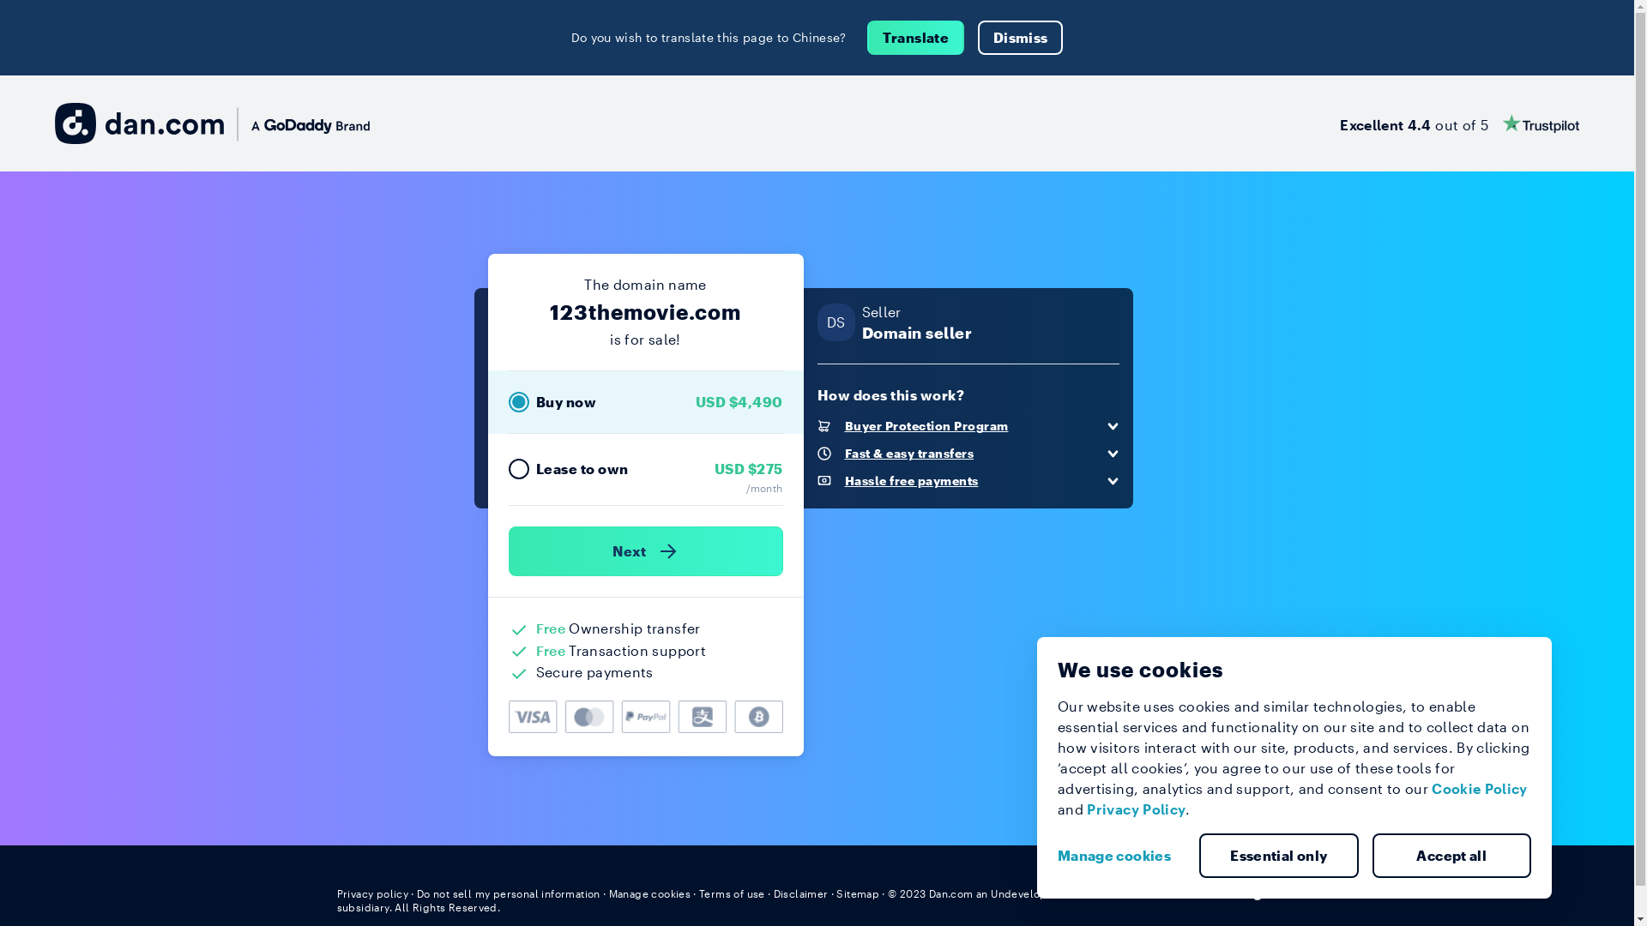  Describe the element at coordinates (916, 38) in the screenshot. I see `Translate` at that location.